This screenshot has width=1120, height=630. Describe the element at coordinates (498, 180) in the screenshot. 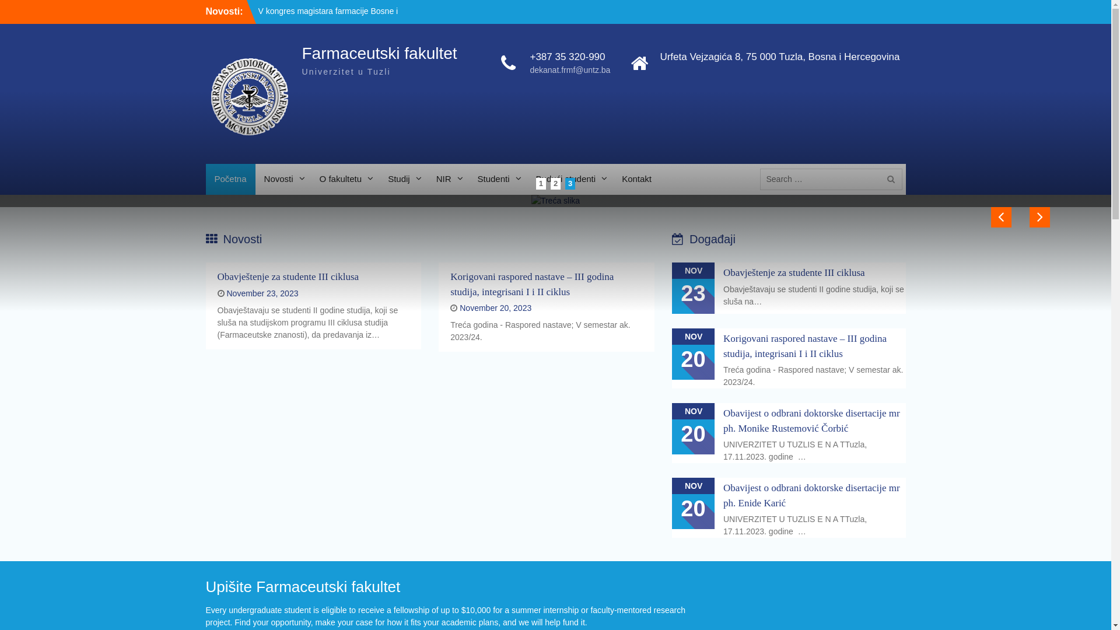

I see `Studenti` at that location.